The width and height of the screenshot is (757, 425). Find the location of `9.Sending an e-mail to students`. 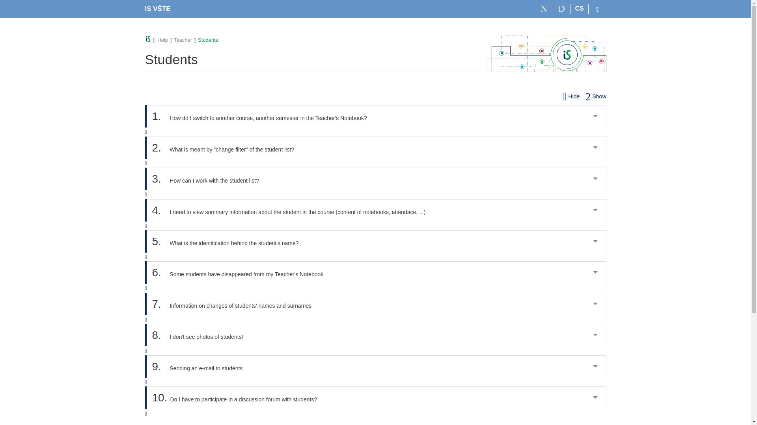

9.Sending an e-mail to students is located at coordinates (376, 366).